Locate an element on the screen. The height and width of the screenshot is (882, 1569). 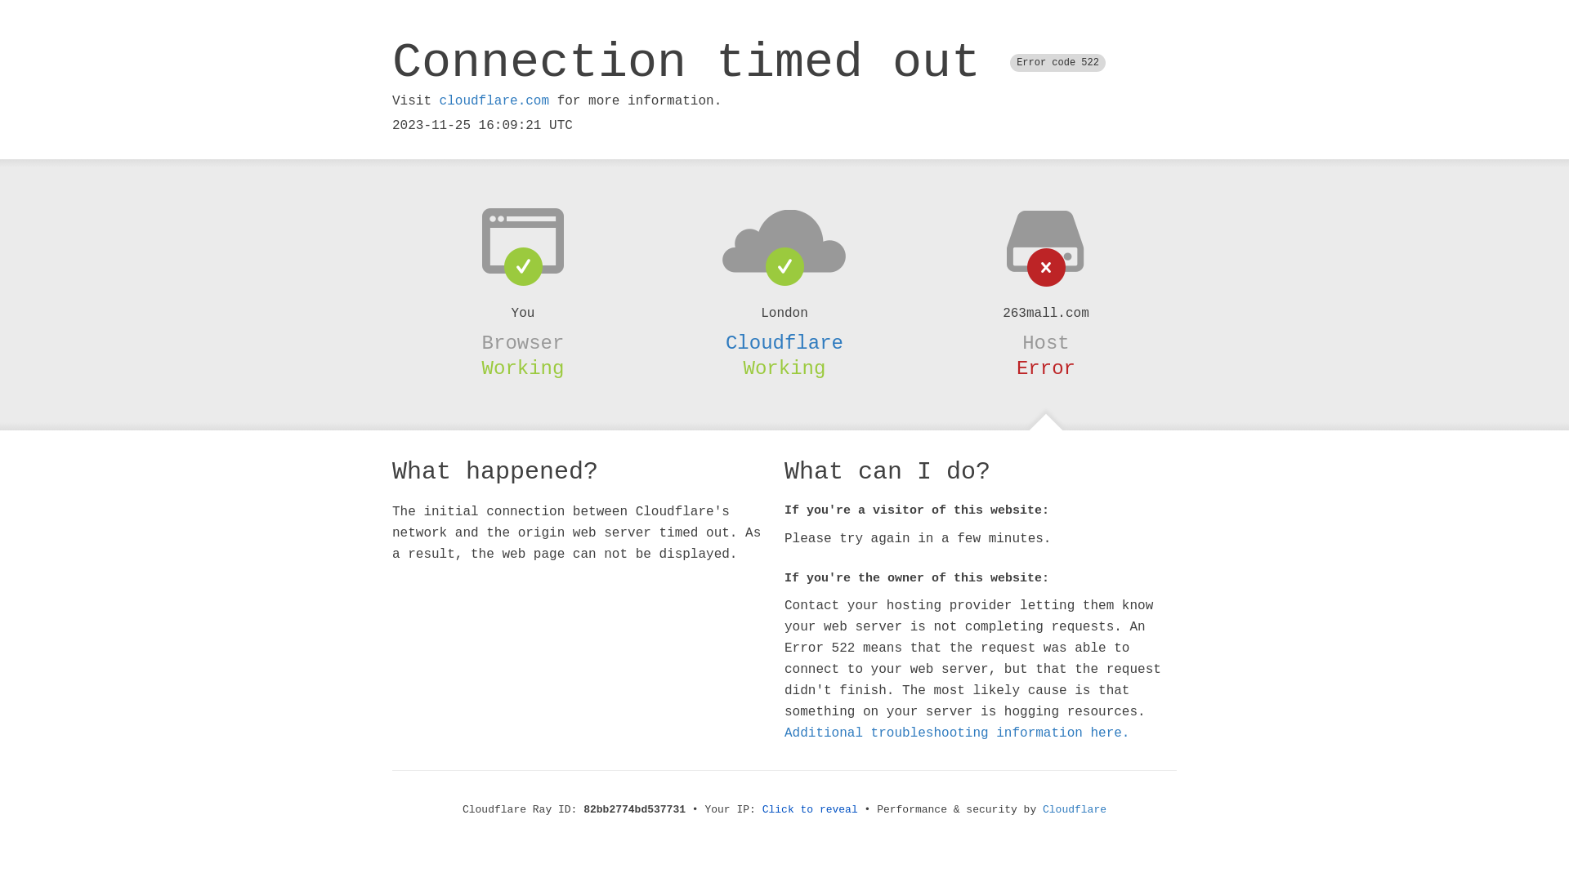
Additional troubleshooting information here. is located at coordinates (957, 733).